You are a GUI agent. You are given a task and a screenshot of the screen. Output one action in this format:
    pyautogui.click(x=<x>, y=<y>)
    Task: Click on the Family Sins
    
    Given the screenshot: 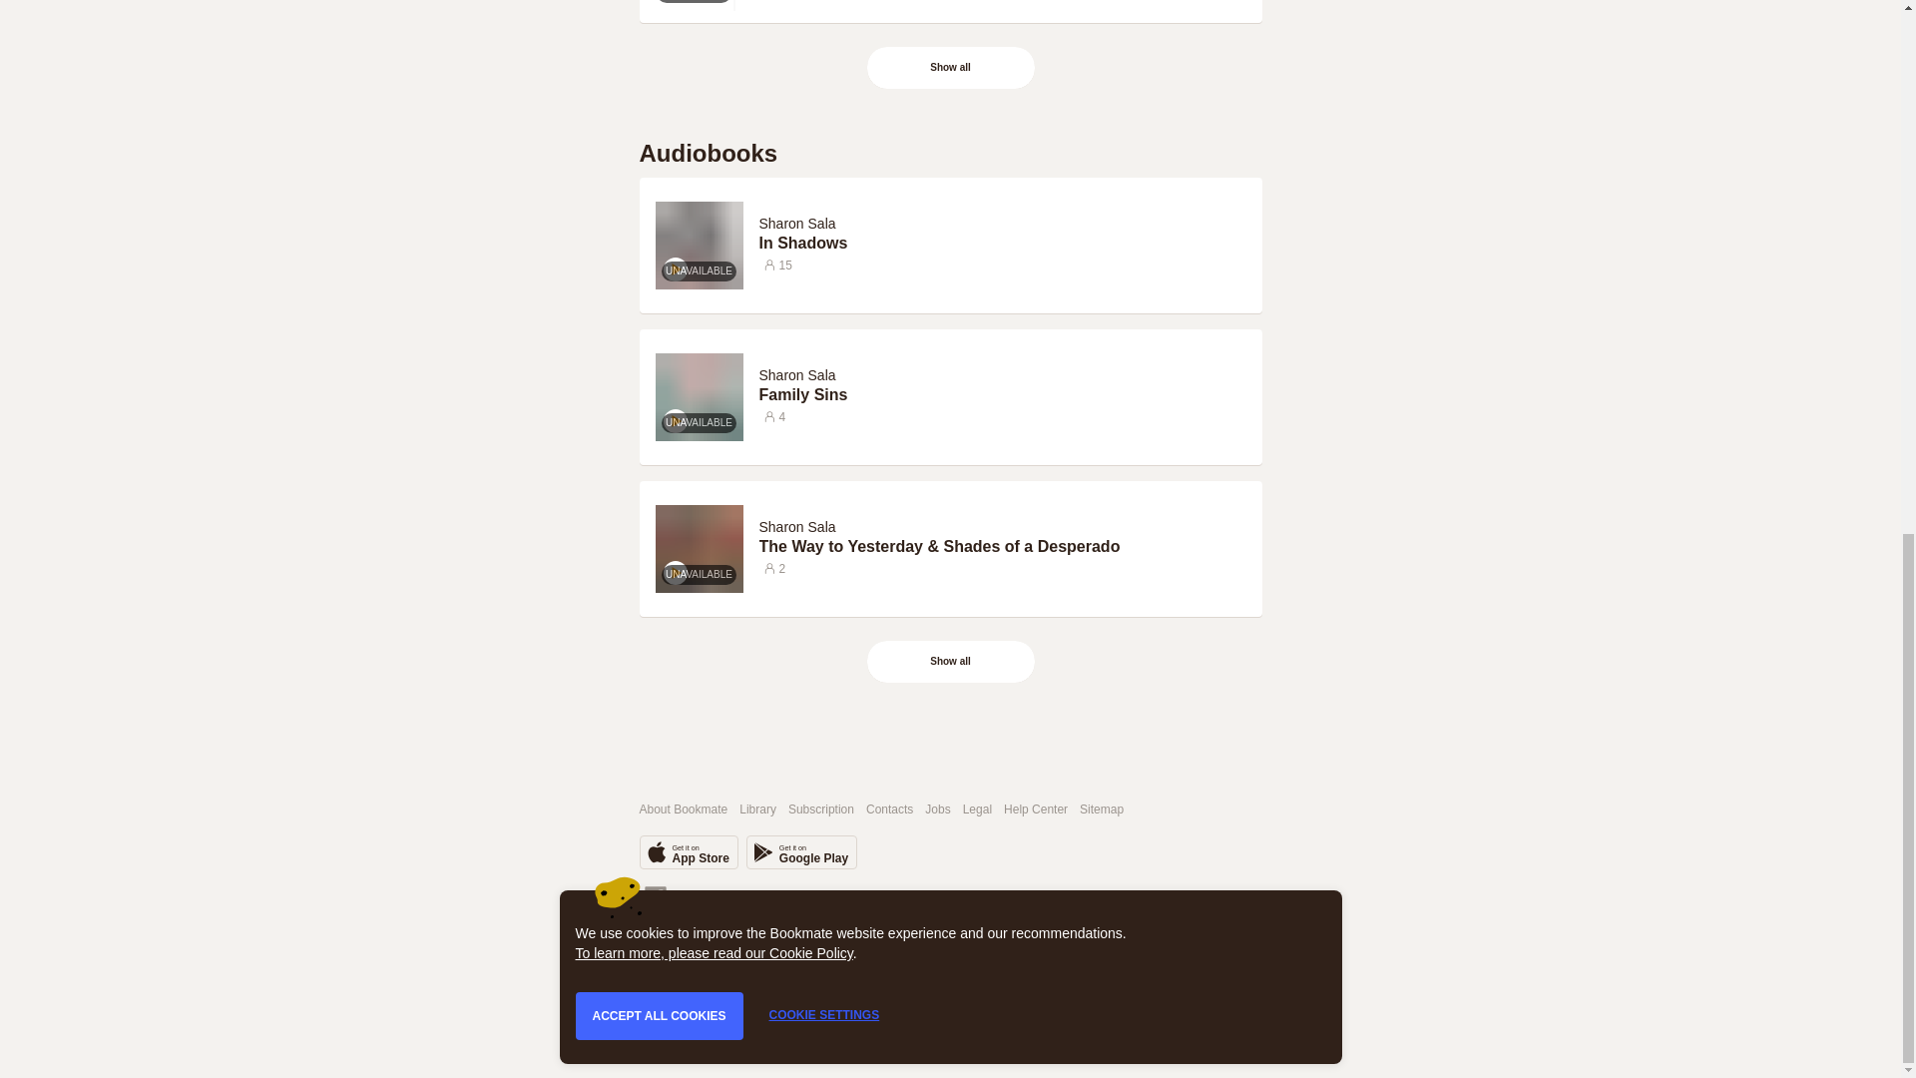 What is the action you would take?
    pyautogui.click(x=1002, y=395)
    